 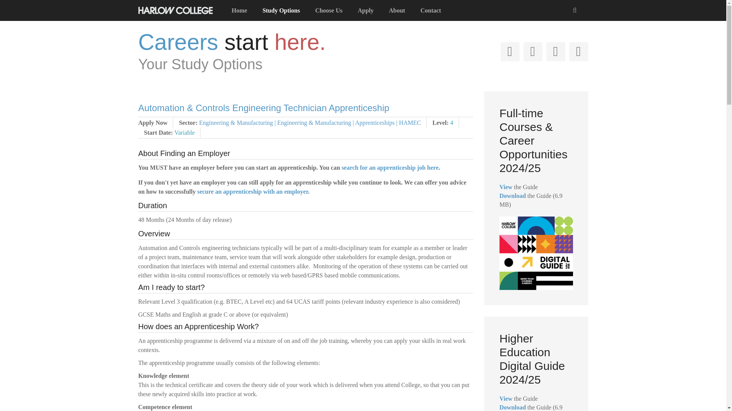 What do you see at coordinates (239, 11) in the screenshot?
I see `Home` at bounding box center [239, 11].